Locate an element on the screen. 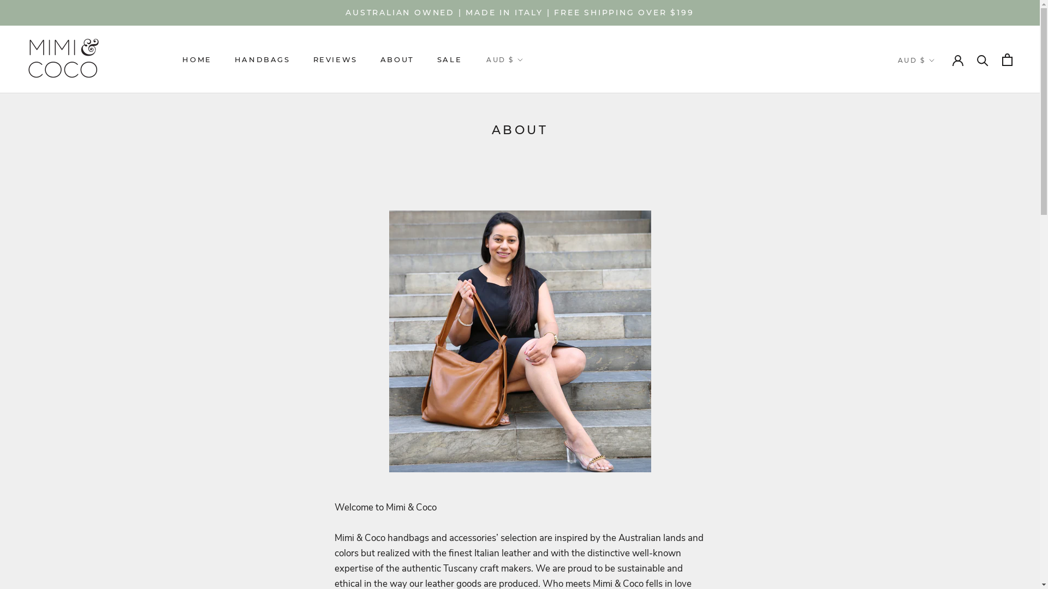 The height and width of the screenshot is (589, 1048). NZD is located at coordinates (929, 135).